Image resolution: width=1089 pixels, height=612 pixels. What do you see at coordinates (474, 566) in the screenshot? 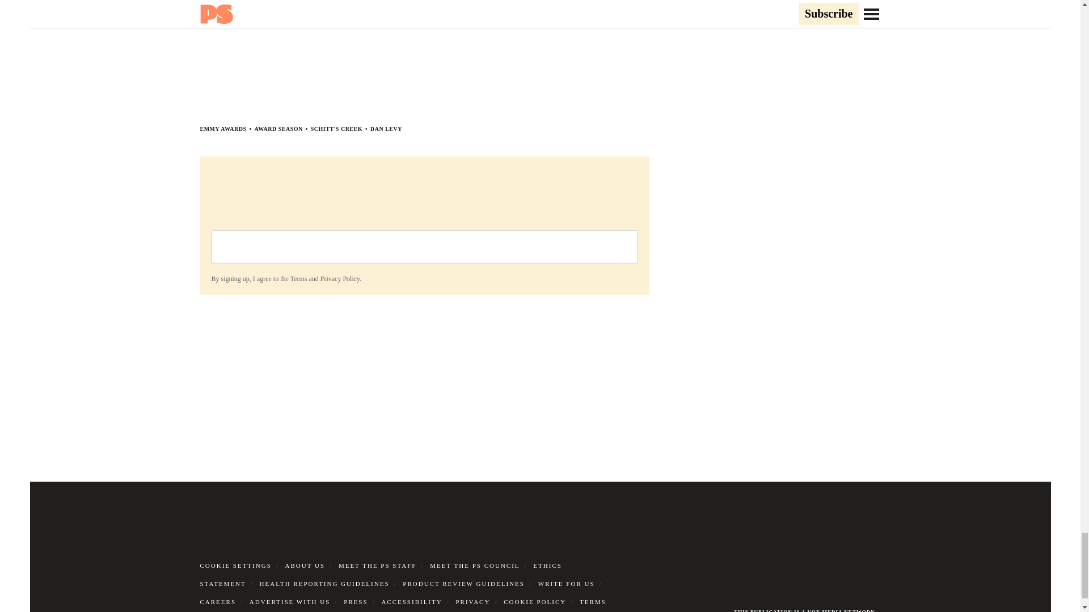
I see `MEET THE PS COUNCIL` at bounding box center [474, 566].